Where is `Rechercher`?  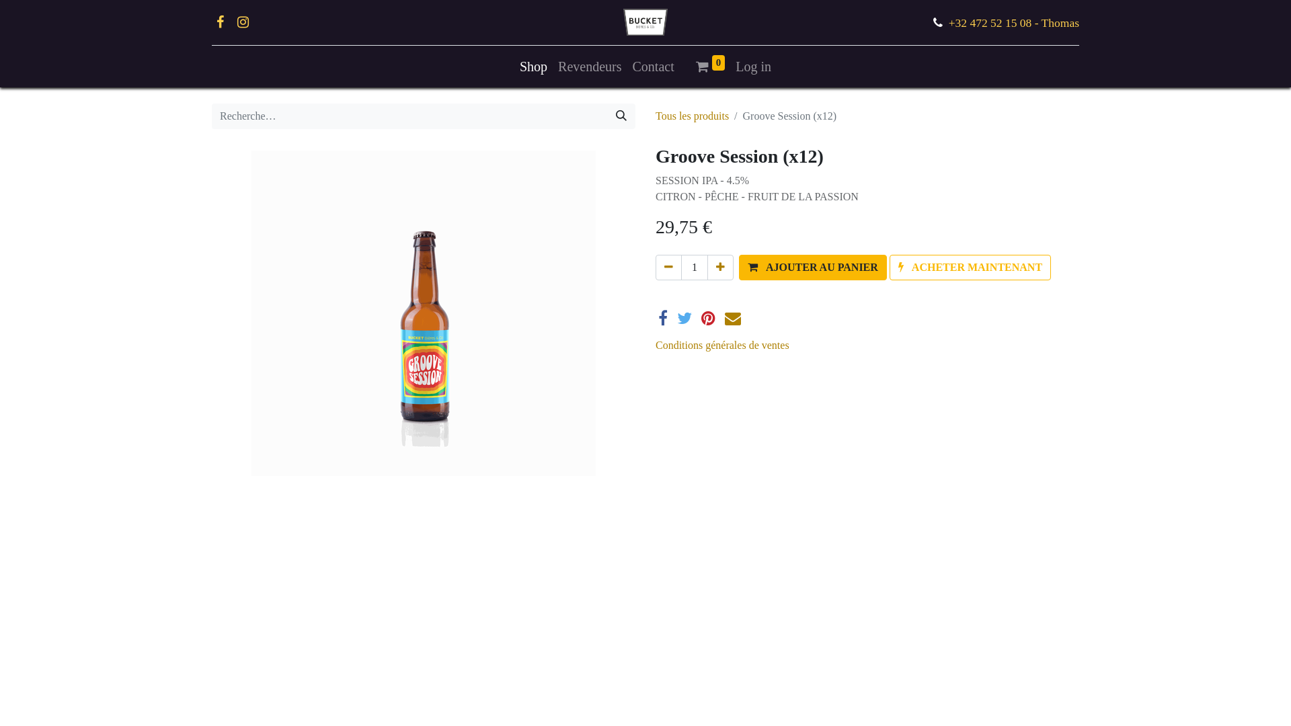 Rechercher is located at coordinates (621, 116).